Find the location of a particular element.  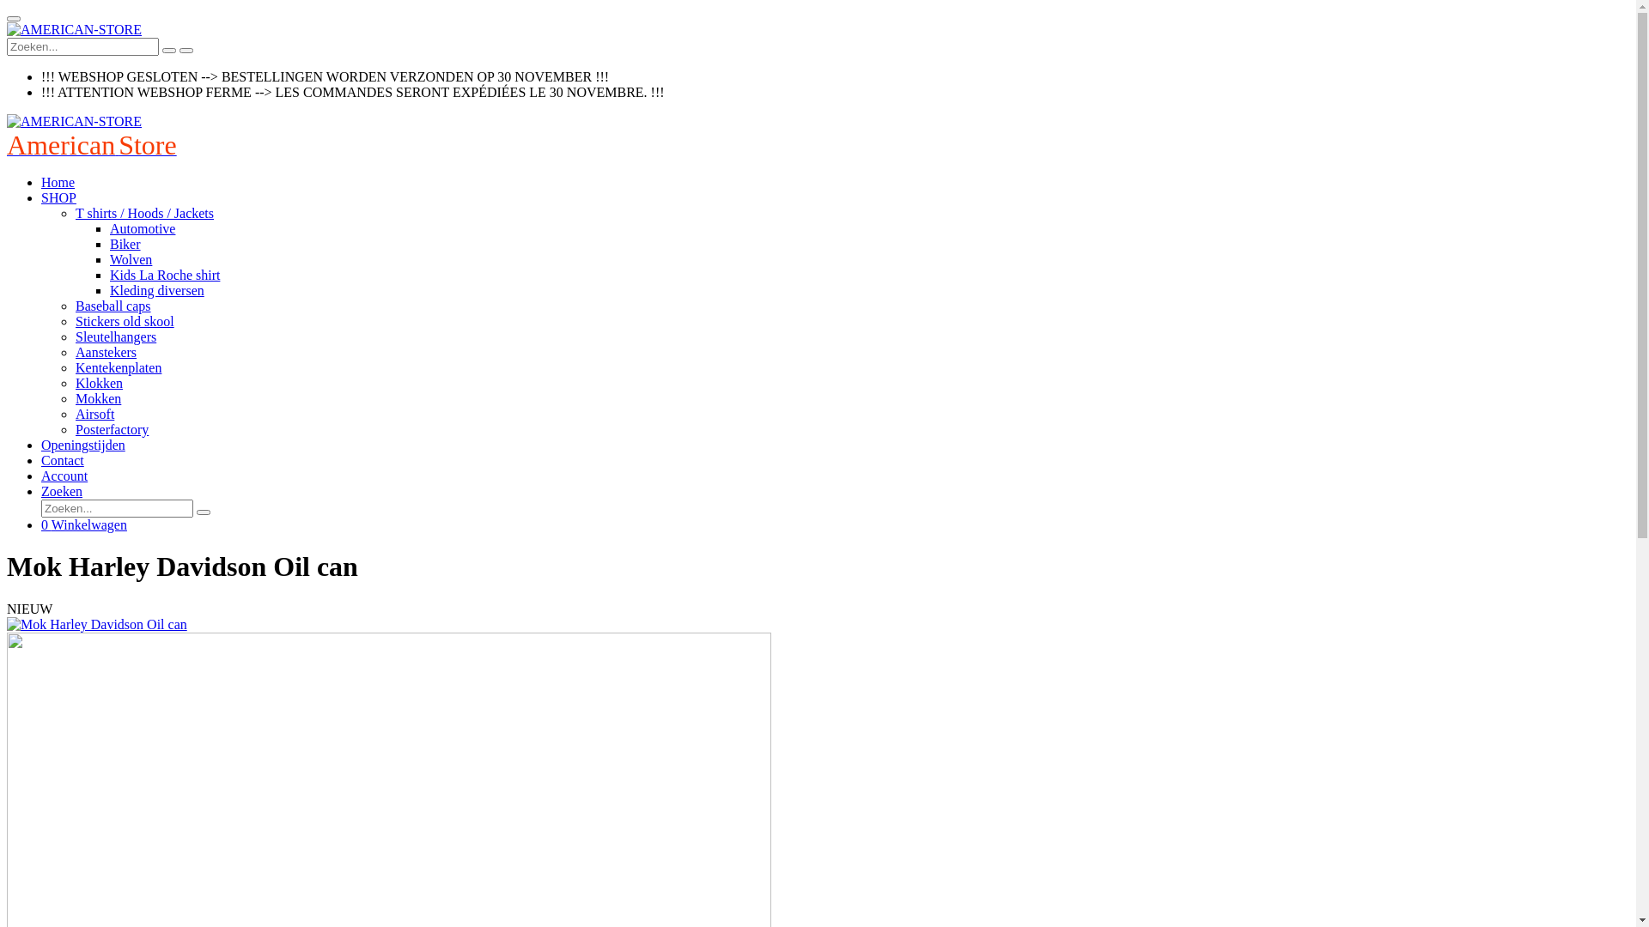

Klokken is located at coordinates (100, 383).